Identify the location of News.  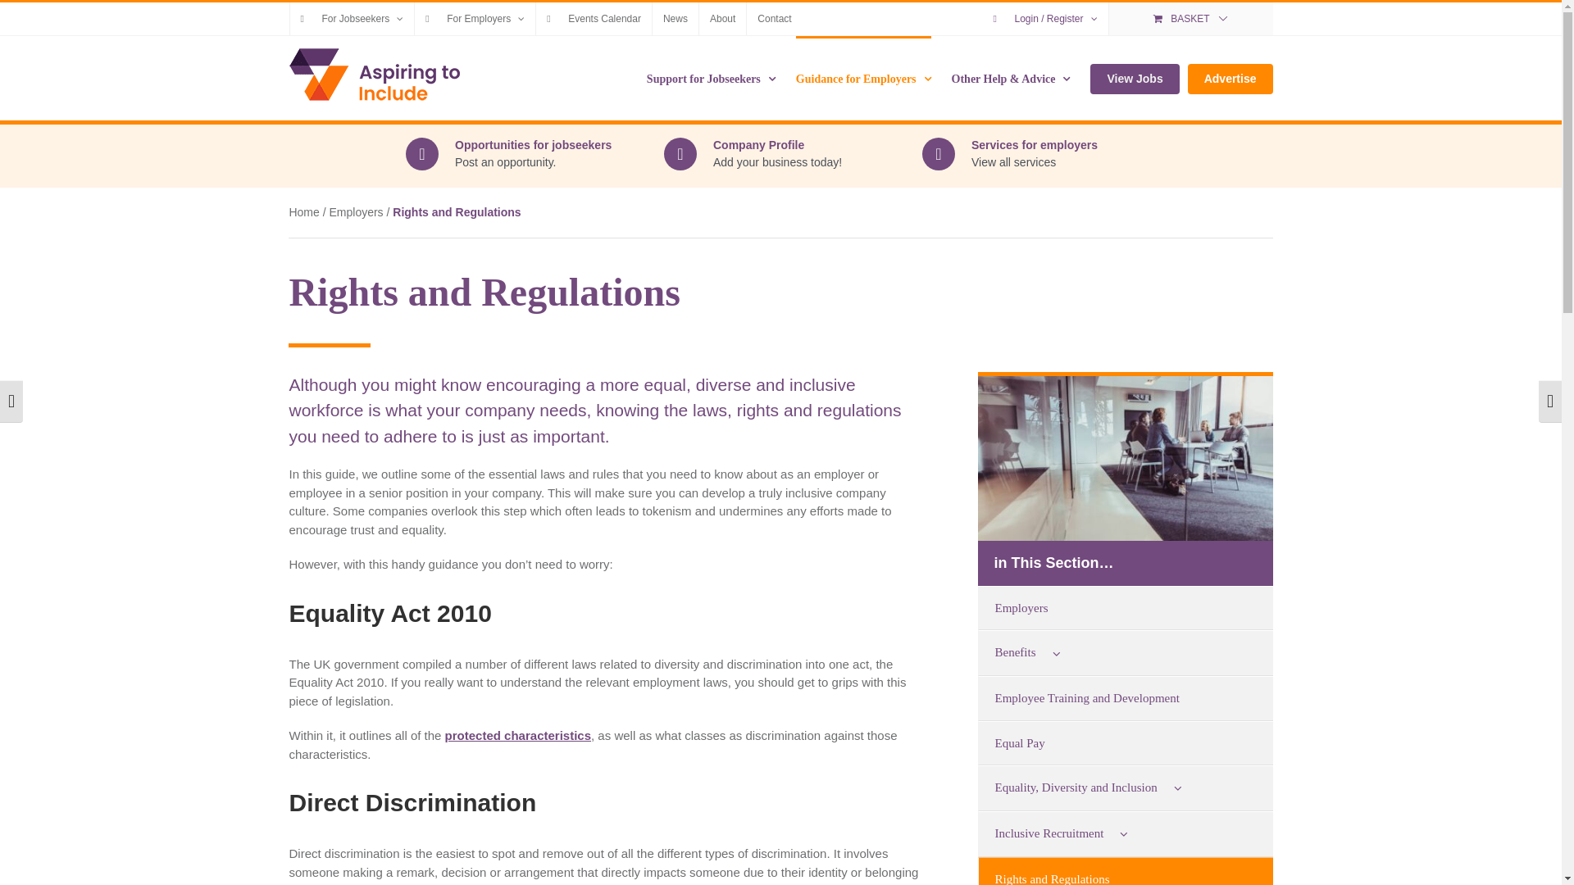
(676, 19).